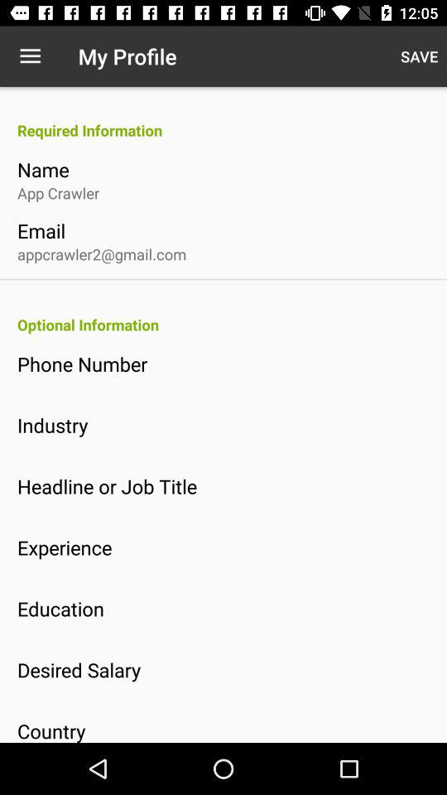 The width and height of the screenshot is (447, 795). I want to click on launch the icon at the top right corner, so click(419, 56).